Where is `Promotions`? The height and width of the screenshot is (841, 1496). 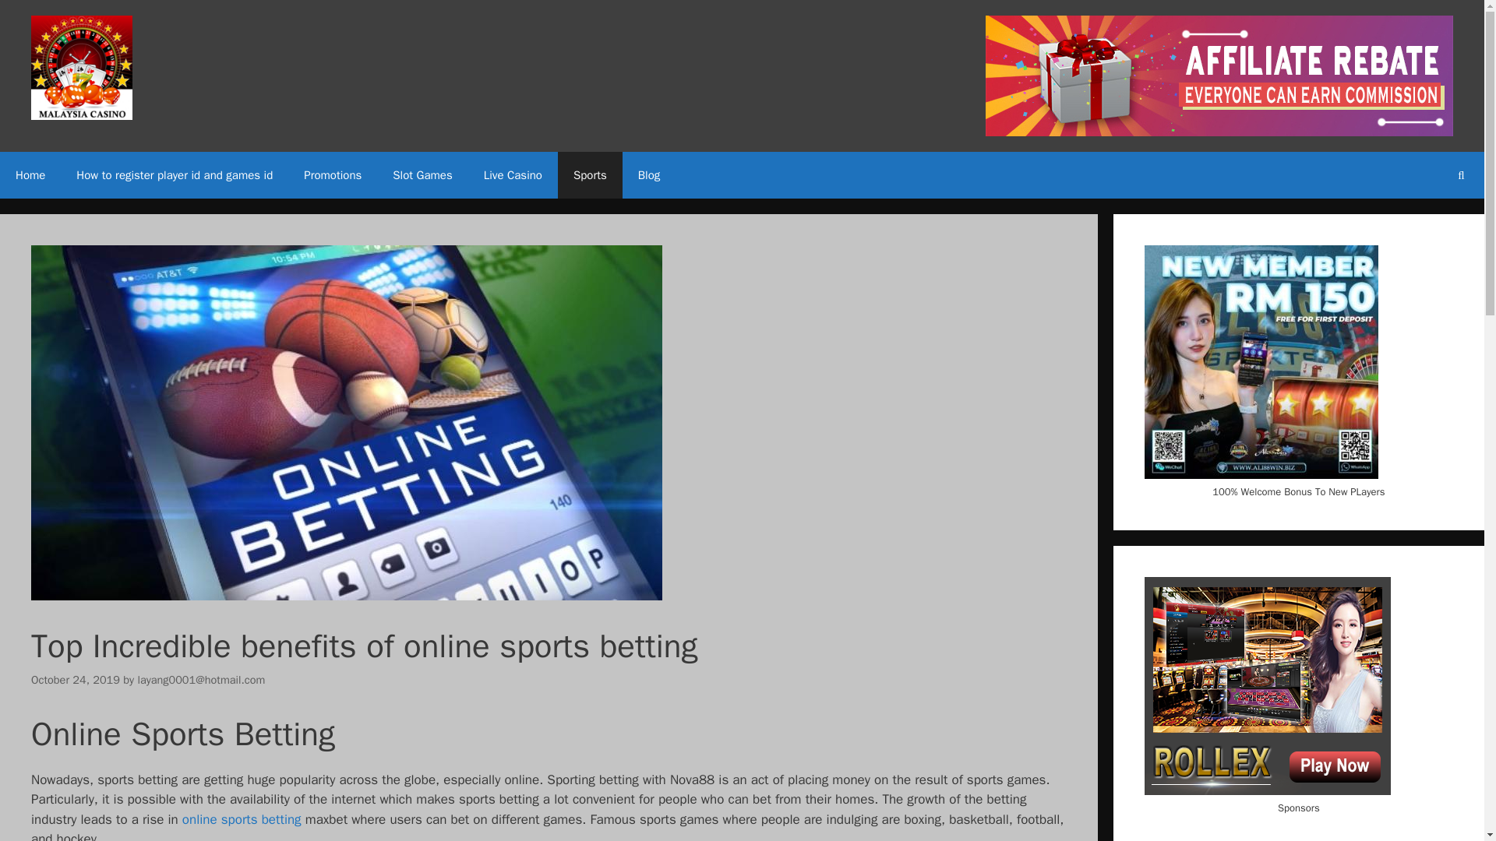
Promotions is located at coordinates (332, 174).